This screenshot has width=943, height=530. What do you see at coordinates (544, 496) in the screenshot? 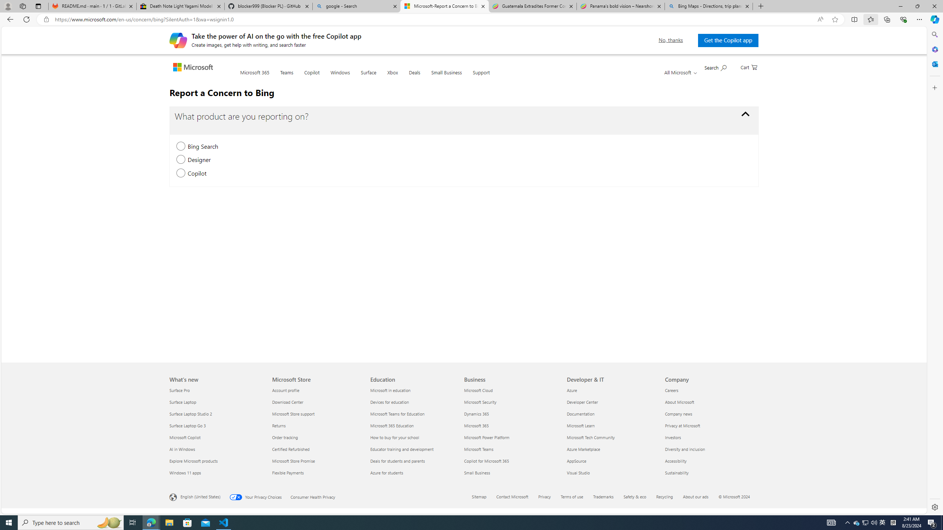
I see `Privacy` at bounding box center [544, 496].